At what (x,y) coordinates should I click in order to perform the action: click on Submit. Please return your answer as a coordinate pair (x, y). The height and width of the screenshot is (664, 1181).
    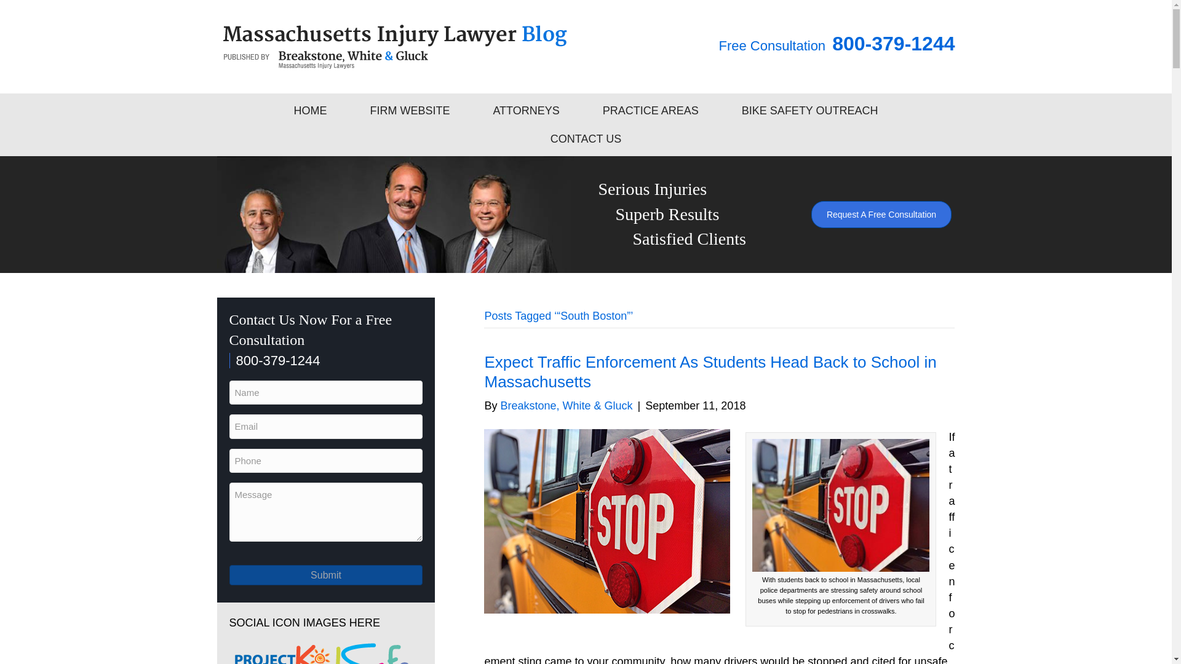
    Looking at the image, I should click on (326, 575).